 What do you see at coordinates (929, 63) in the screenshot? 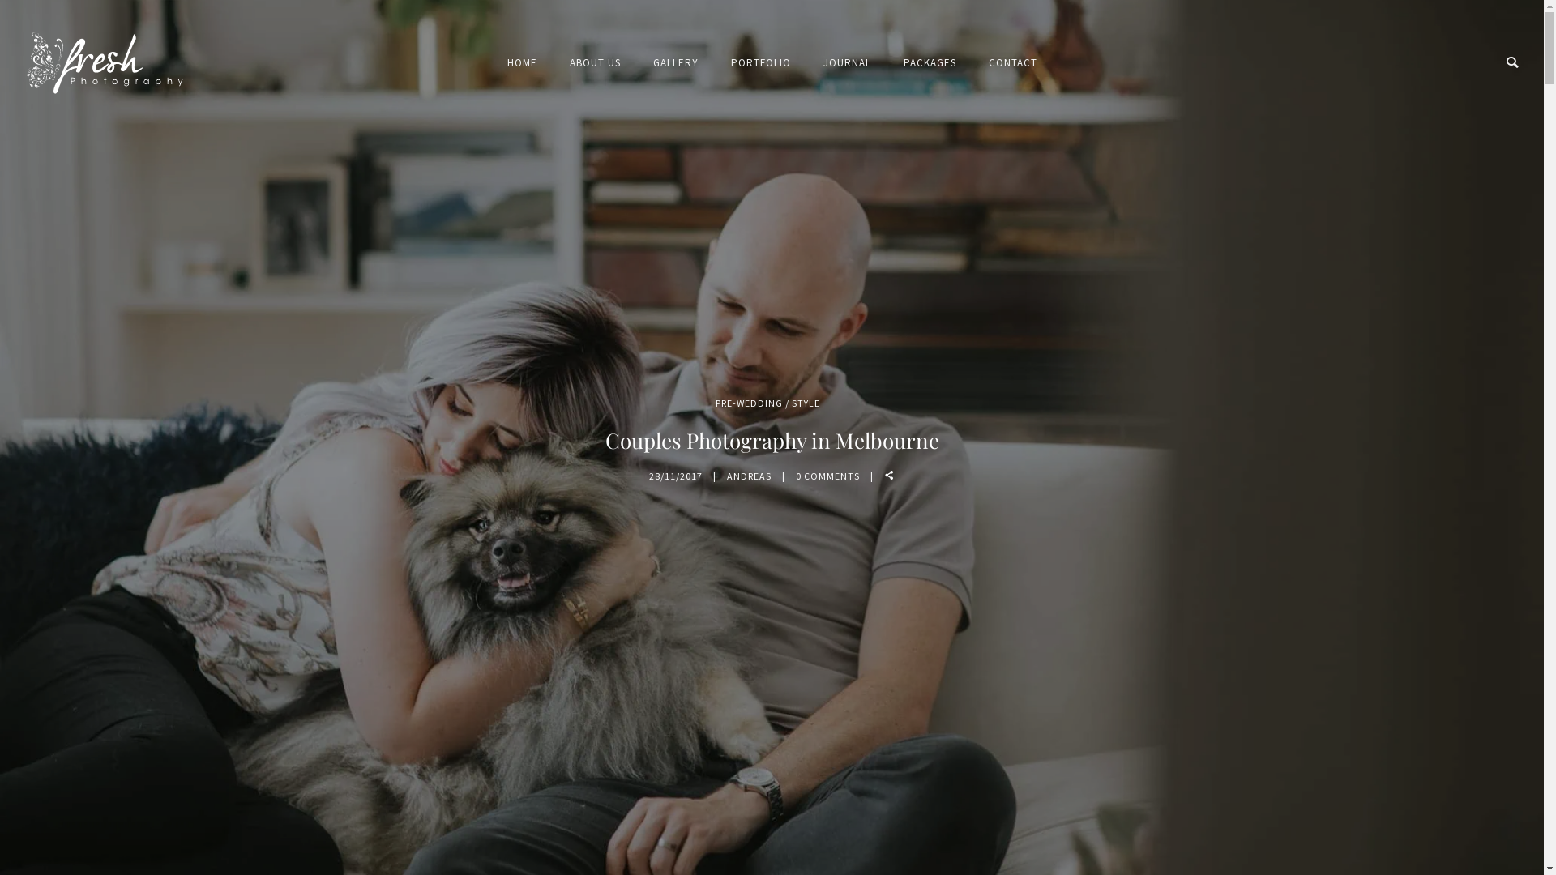
I see `PACKAGES` at bounding box center [929, 63].